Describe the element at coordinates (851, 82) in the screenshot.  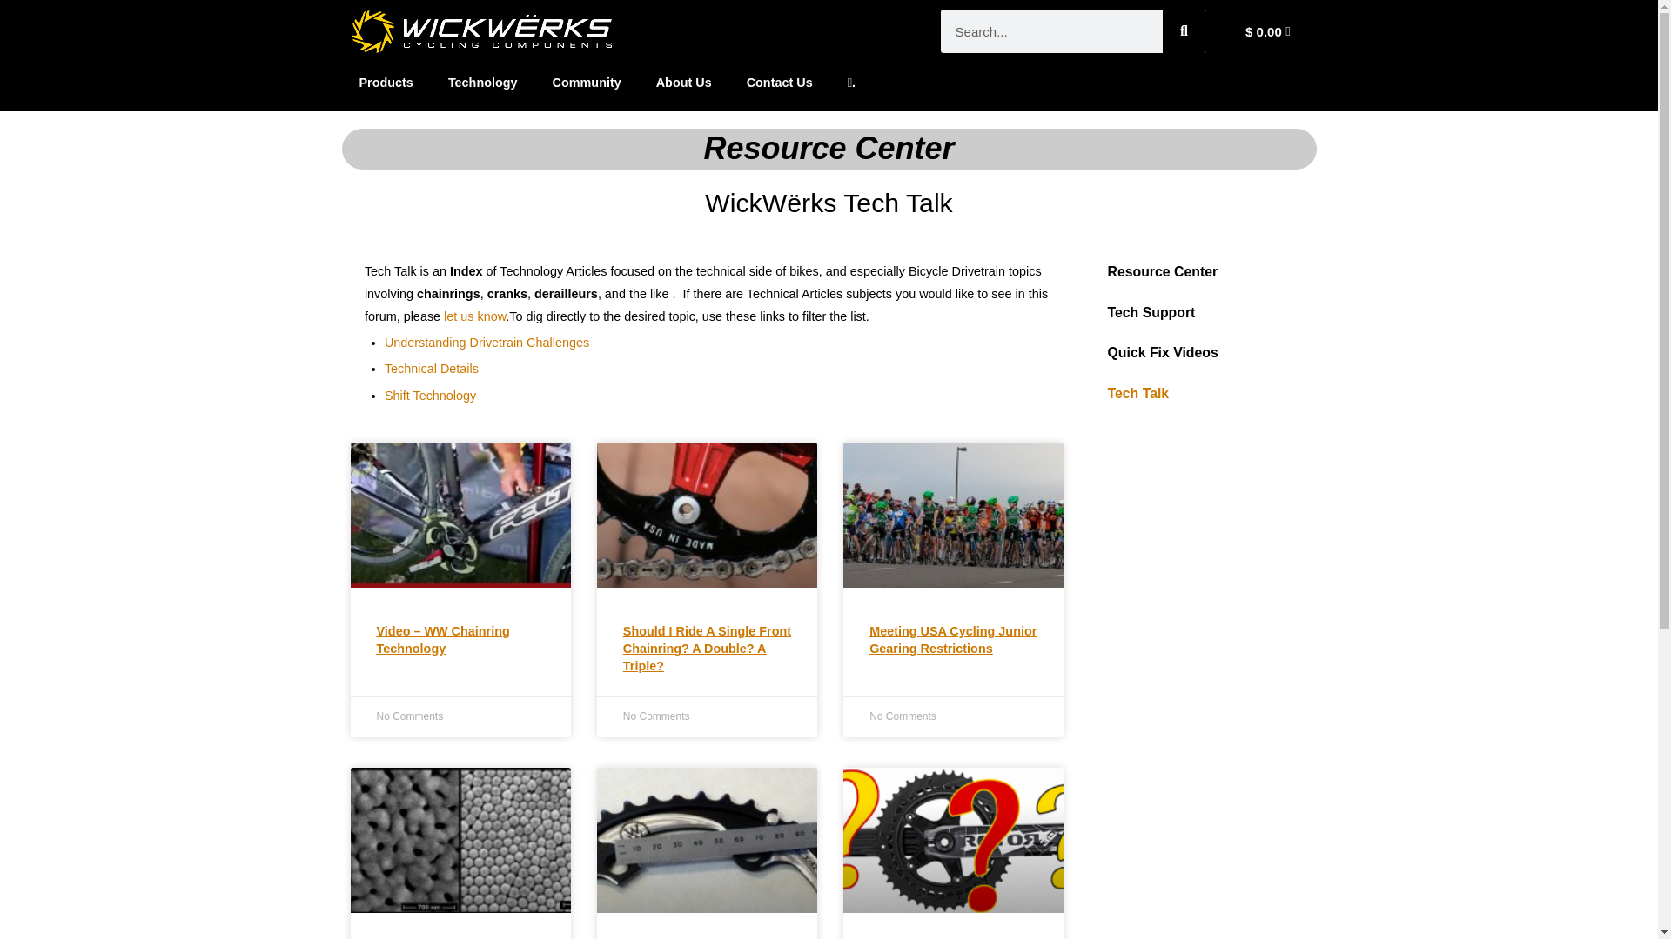
I see `.` at that location.